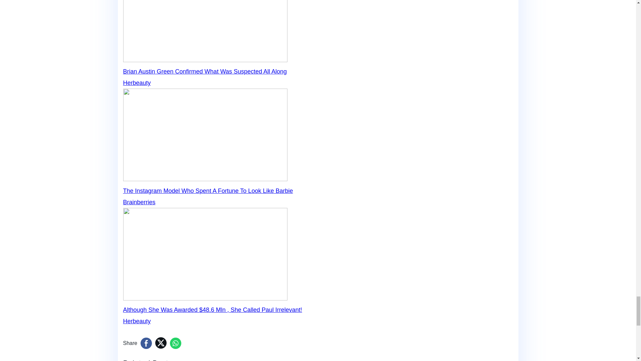  I want to click on Share  twitter, so click(161, 343).